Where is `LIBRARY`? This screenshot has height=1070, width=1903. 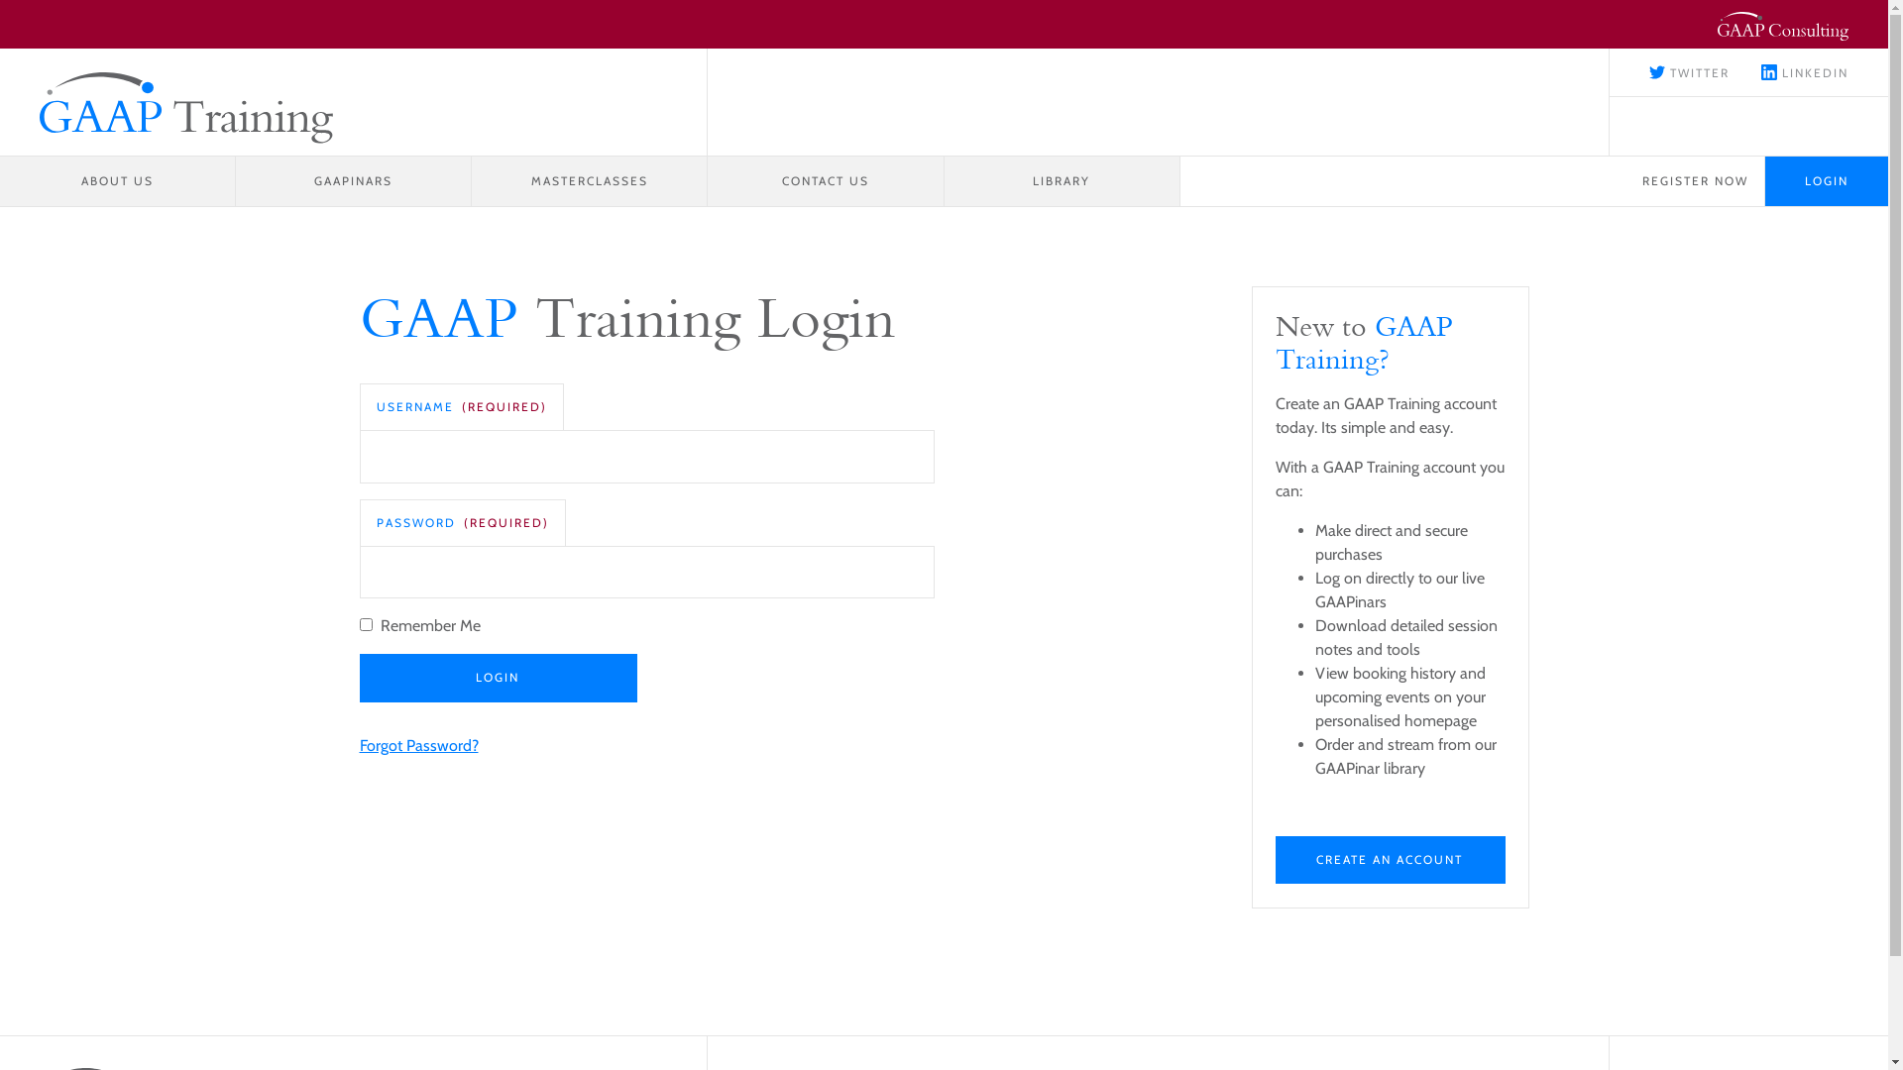
LIBRARY is located at coordinates (1062, 181).